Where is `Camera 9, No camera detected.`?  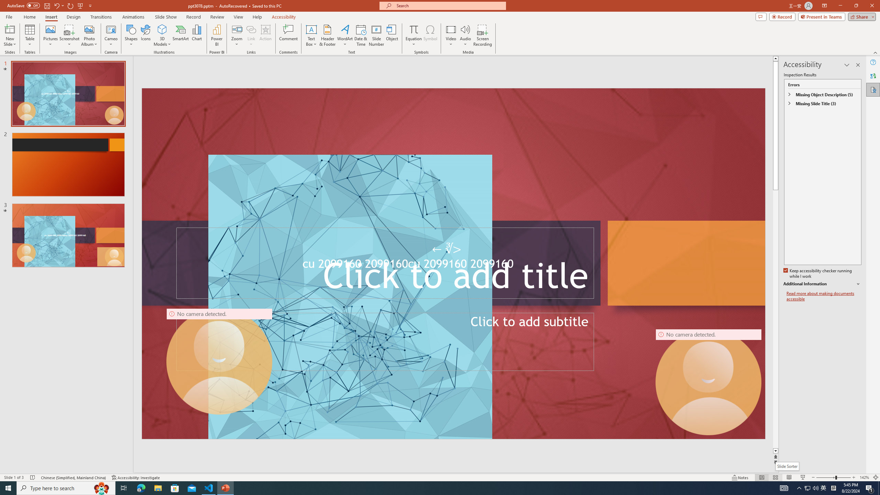 Camera 9, No camera detected. is located at coordinates (219, 361).